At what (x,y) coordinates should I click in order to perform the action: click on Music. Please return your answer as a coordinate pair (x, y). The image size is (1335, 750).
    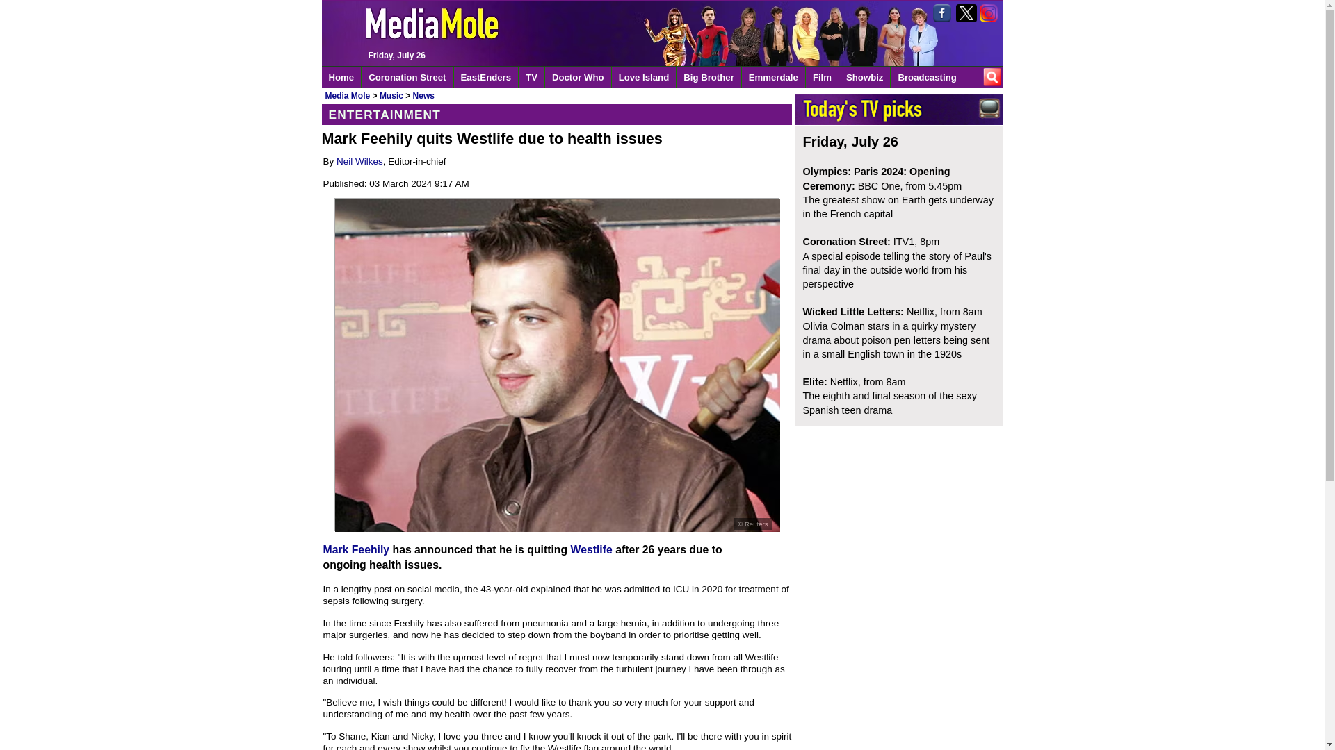
    Looking at the image, I should click on (391, 95).